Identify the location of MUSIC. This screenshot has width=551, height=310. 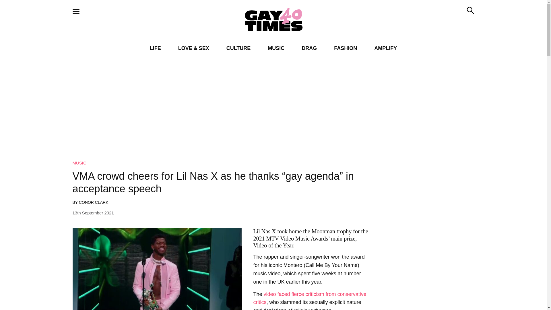
(79, 163).